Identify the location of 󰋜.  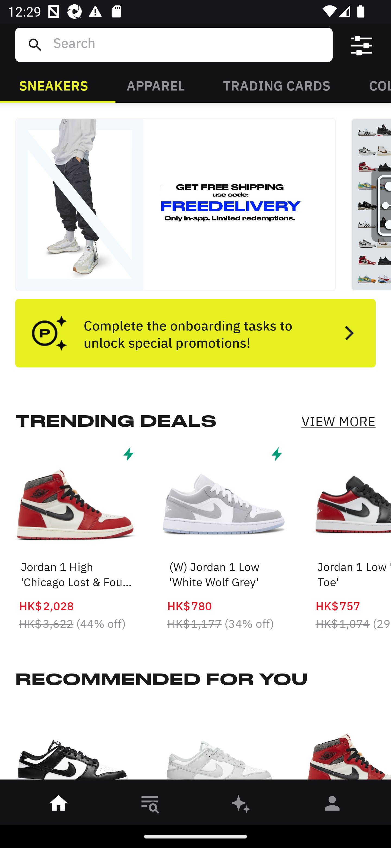
(59, 805).